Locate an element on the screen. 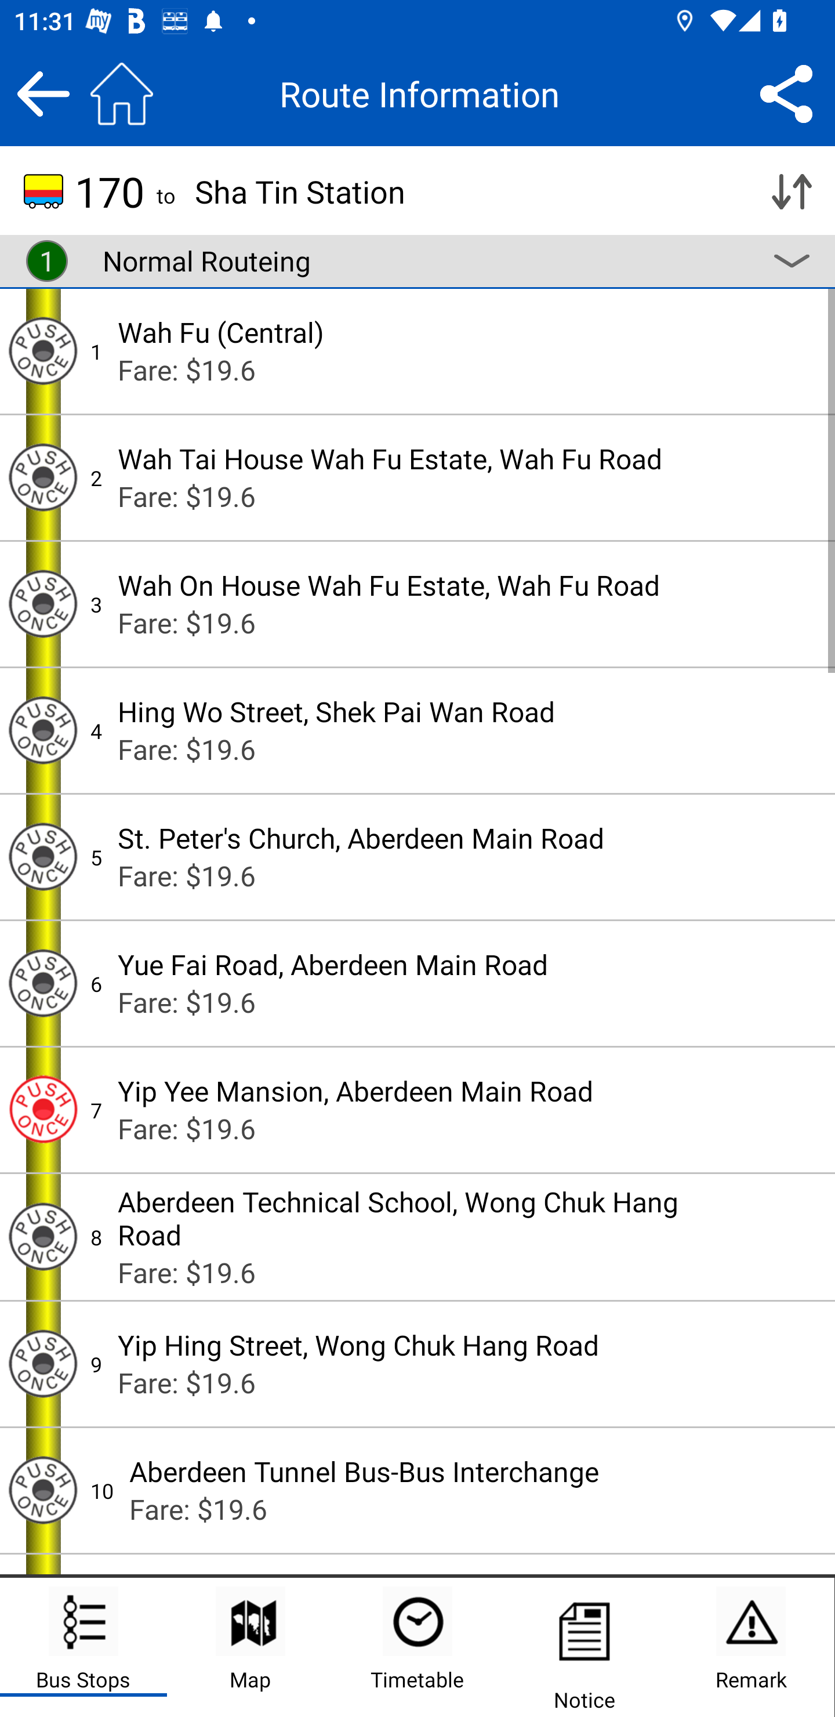 The width and height of the screenshot is (835, 1717). Notice is located at coordinates (584, 1647).